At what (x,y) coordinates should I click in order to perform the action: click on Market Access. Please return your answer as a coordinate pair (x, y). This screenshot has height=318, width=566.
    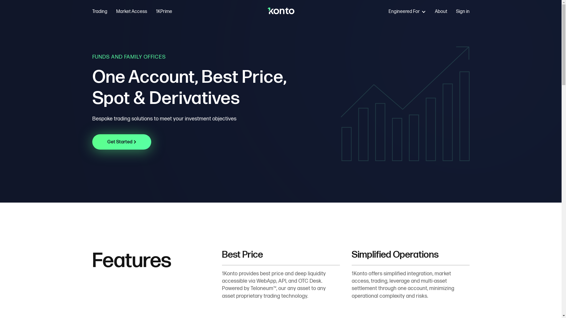
    Looking at the image, I should click on (131, 12).